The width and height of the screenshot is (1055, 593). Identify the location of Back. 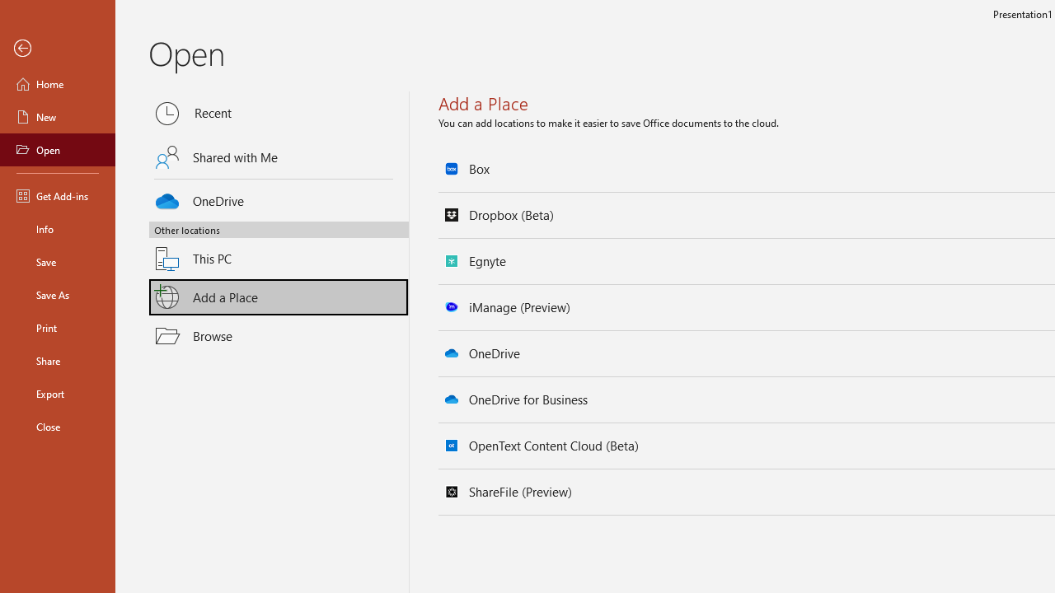
(58, 49).